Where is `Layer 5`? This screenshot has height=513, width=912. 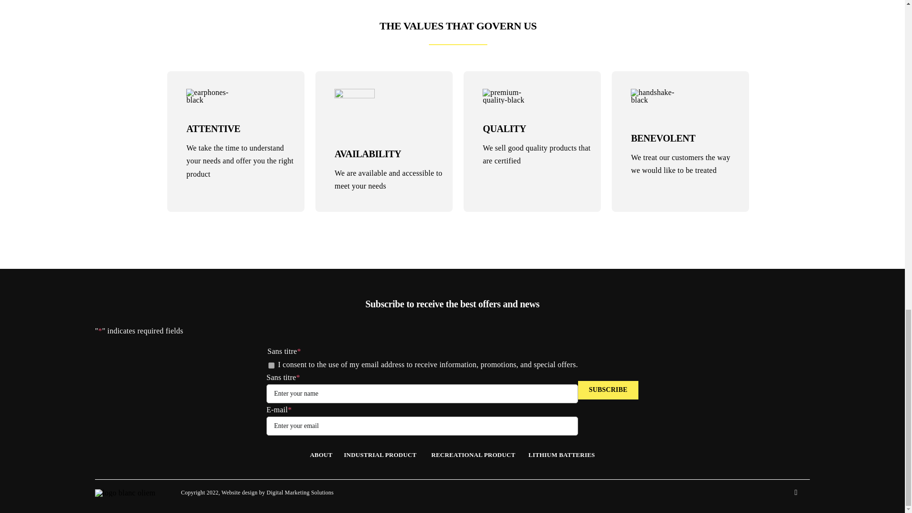 Layer 5 is located at coordinates (354, 109).